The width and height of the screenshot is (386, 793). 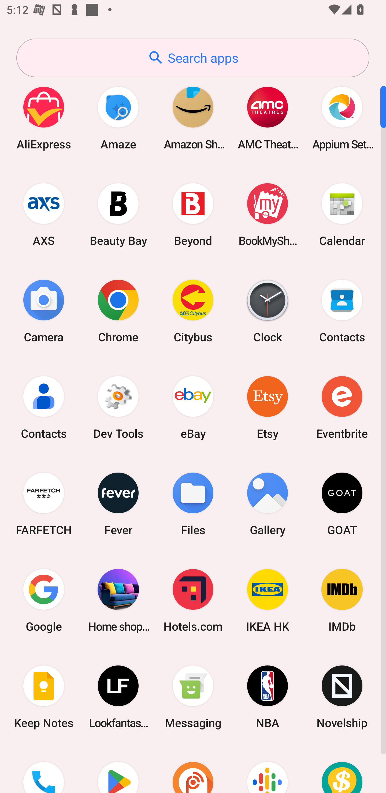 I want to click on Hotels.com, so click(x=193, y=600).